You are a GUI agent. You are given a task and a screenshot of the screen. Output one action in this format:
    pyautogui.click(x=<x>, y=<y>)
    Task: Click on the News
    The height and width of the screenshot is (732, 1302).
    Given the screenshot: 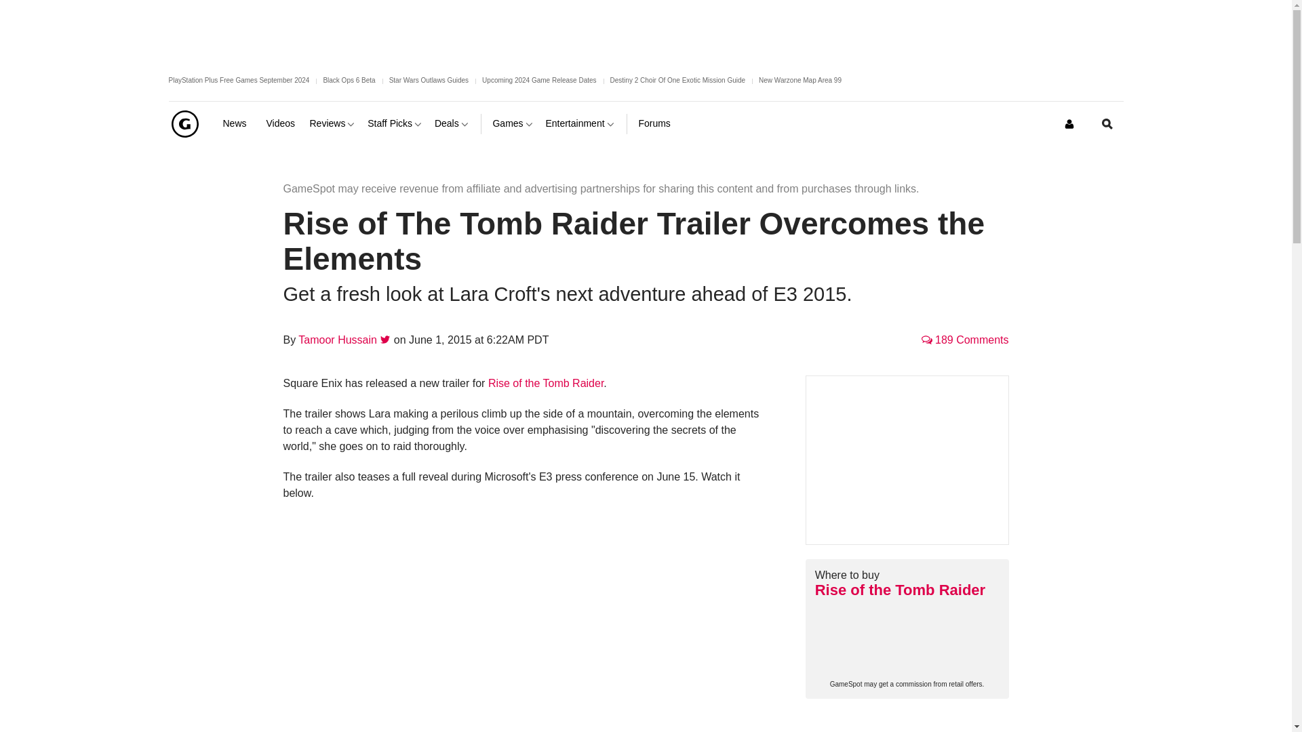 What is the action you would take?
    pyautogui.click(x=239, y=123)
    